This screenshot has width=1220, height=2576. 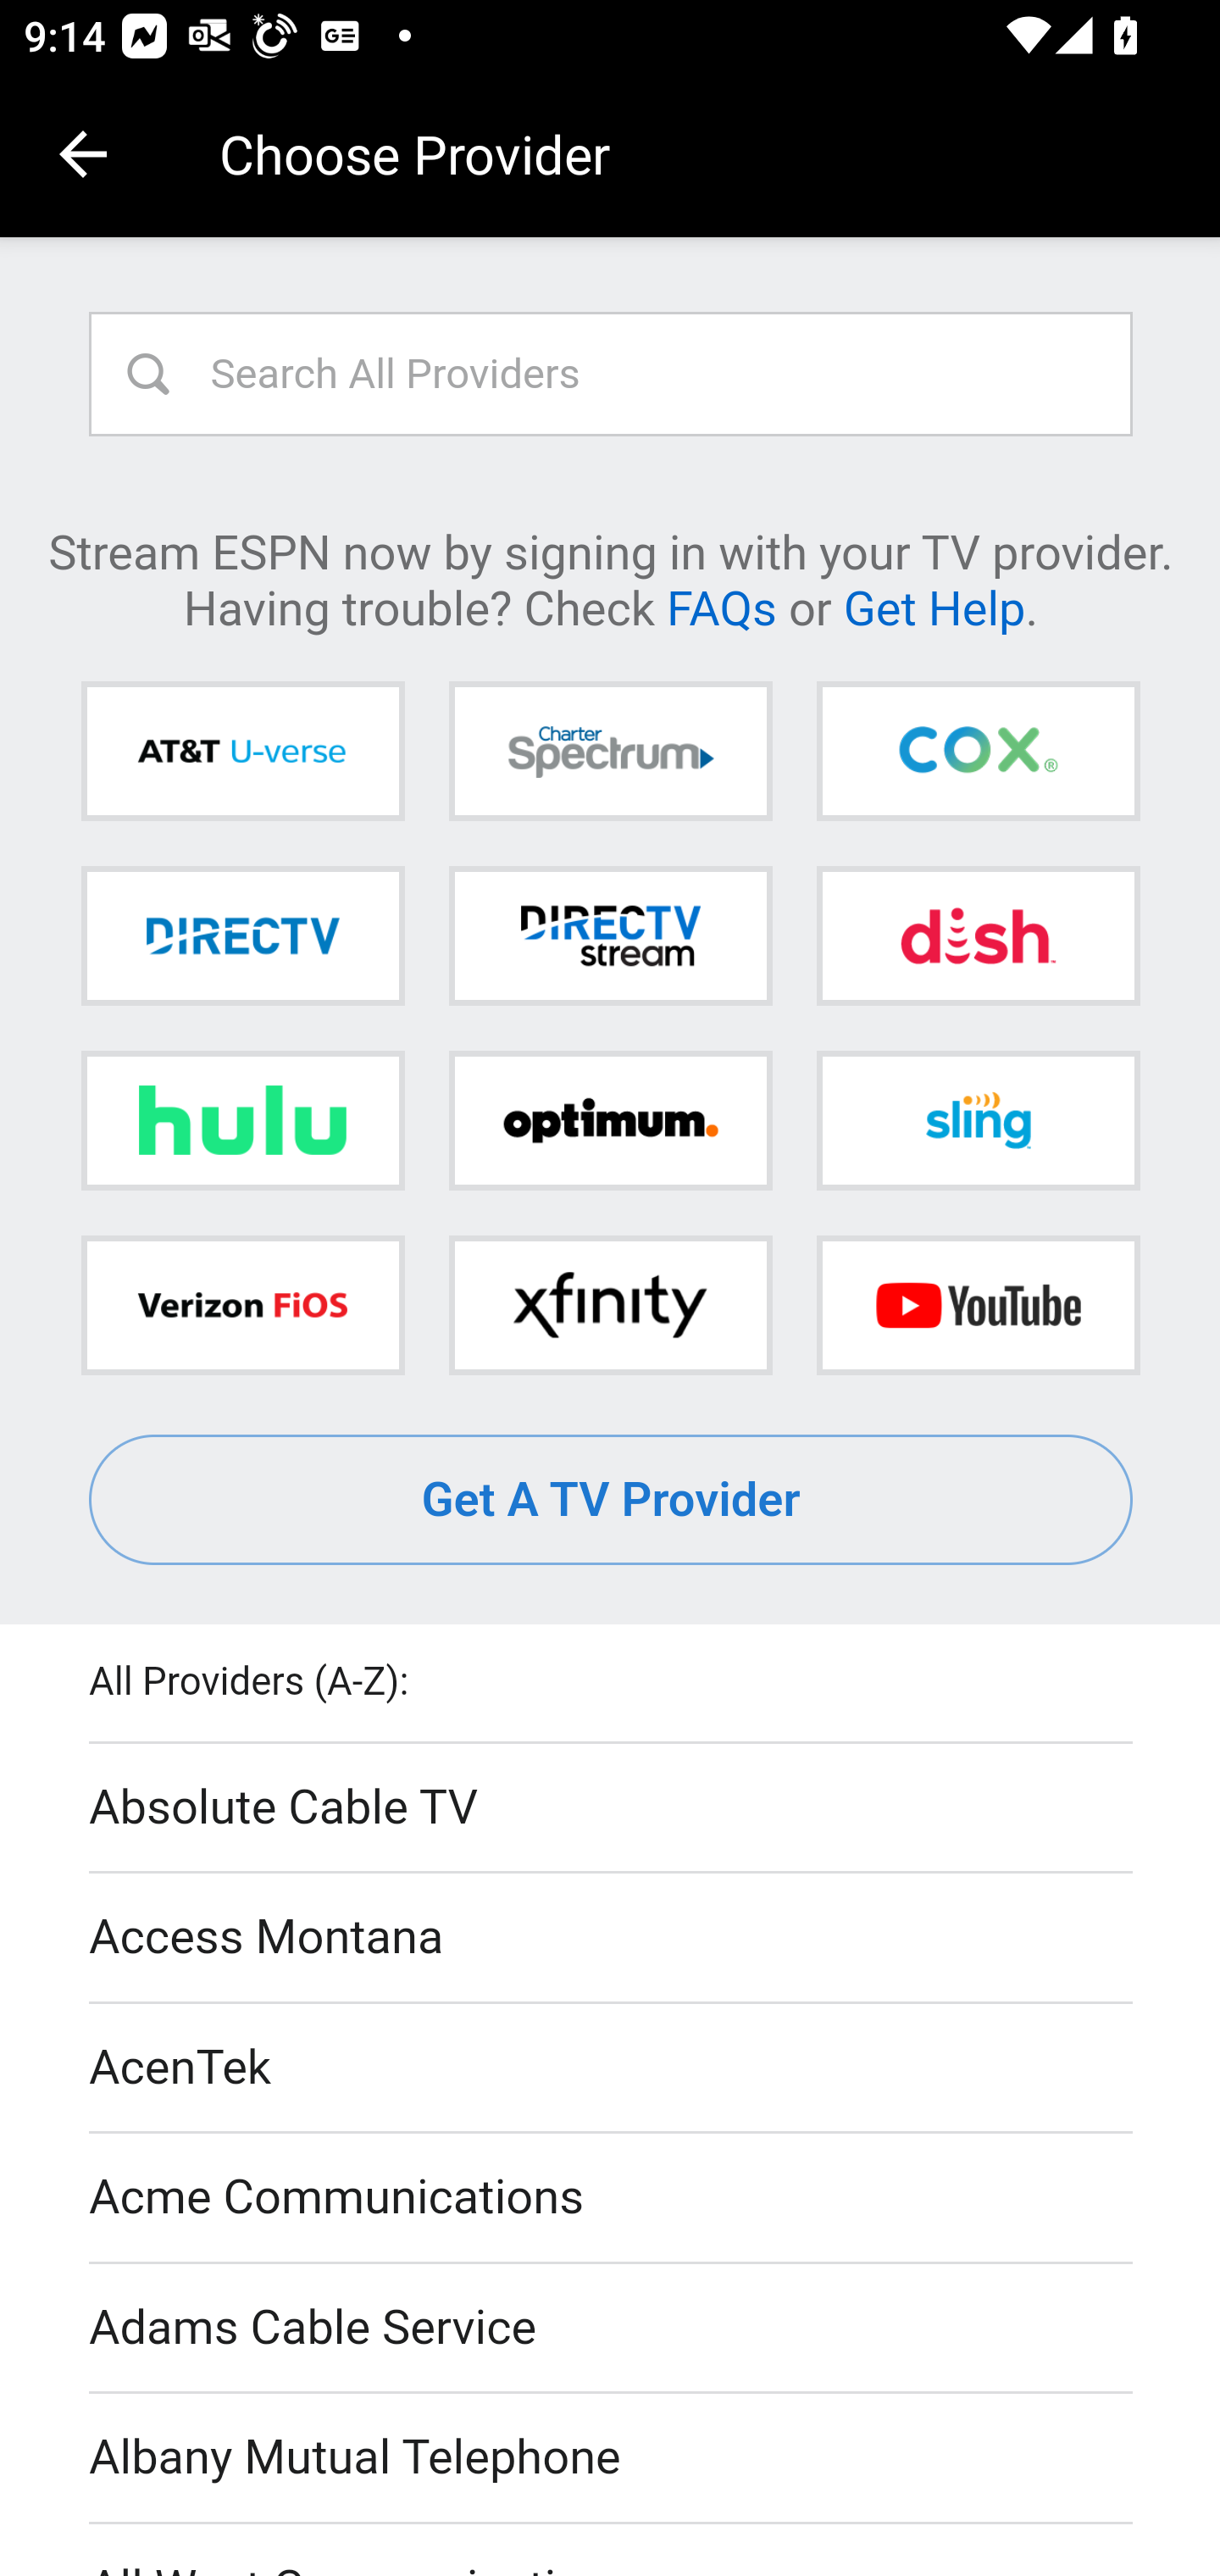 What do you see at coordinates (978, 935) in the screenshot?
I see `DISH` at bounding box center [978, 935].